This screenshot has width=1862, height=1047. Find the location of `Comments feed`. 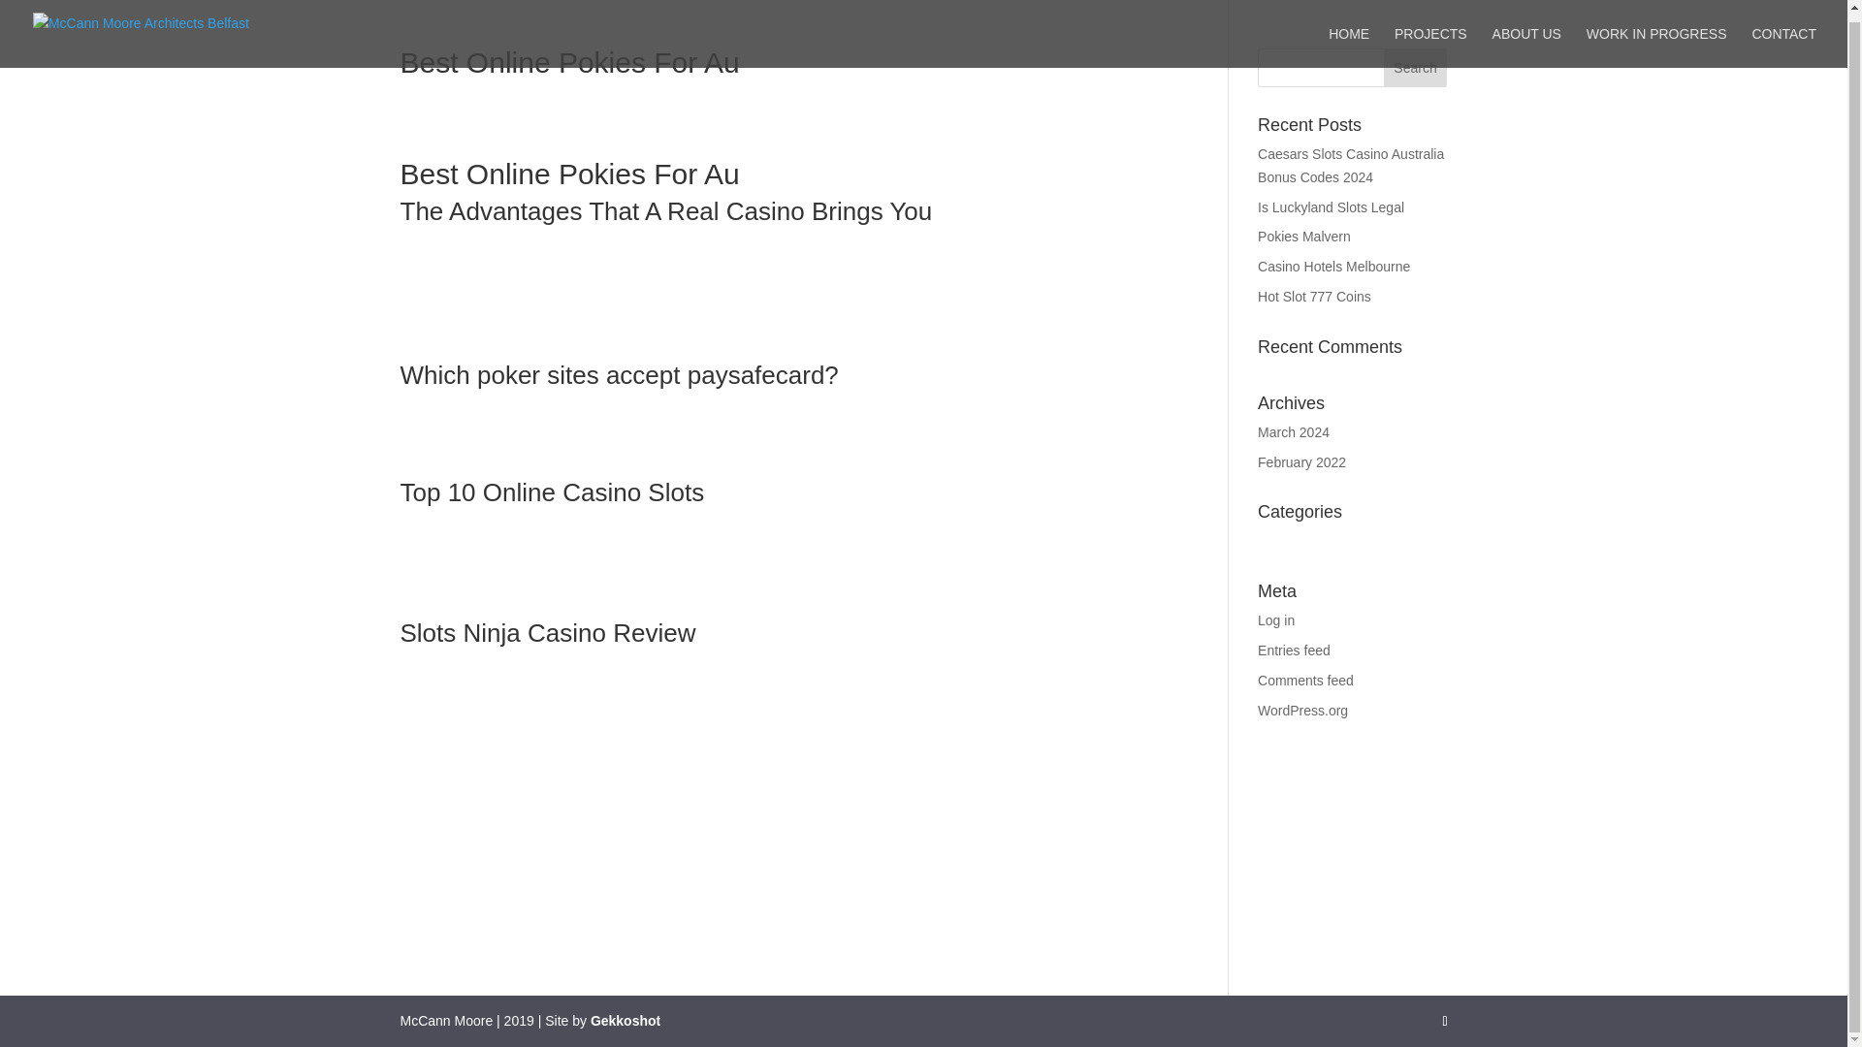

Comments feed is located at coordinates (1305, 681).